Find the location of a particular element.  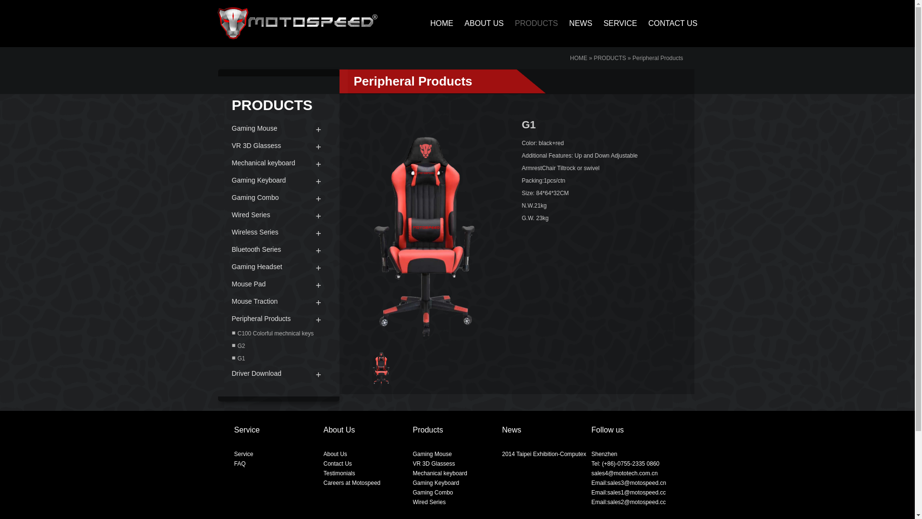

Gaming Combo is located at coordinates (433, 492).